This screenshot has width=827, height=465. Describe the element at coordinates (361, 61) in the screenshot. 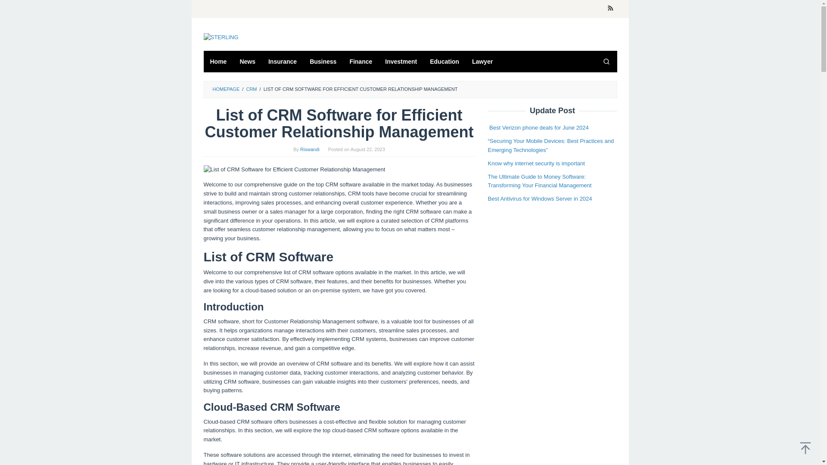

I see `Finance` at that location.